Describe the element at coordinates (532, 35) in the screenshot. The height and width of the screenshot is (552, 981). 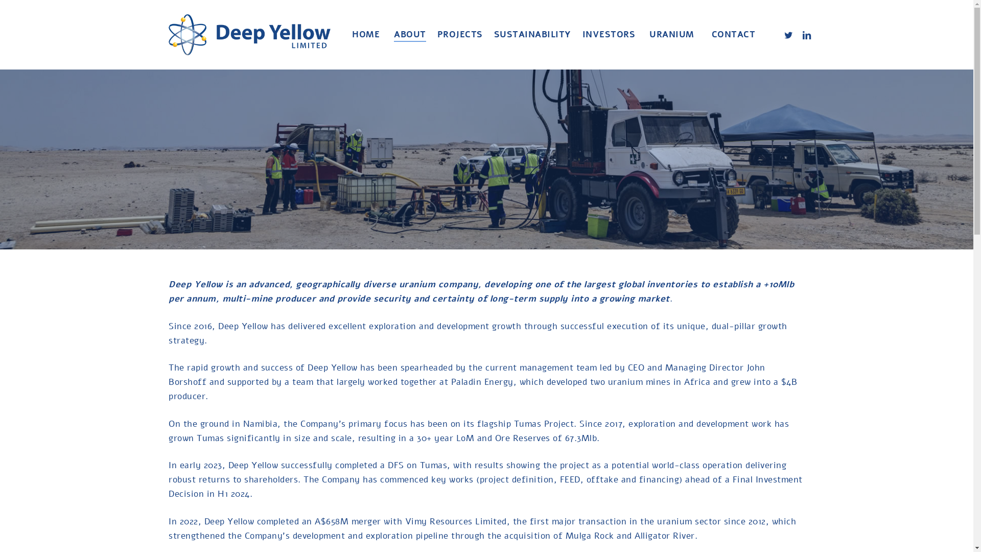
I see `SUSTAINABILITY` at that location.